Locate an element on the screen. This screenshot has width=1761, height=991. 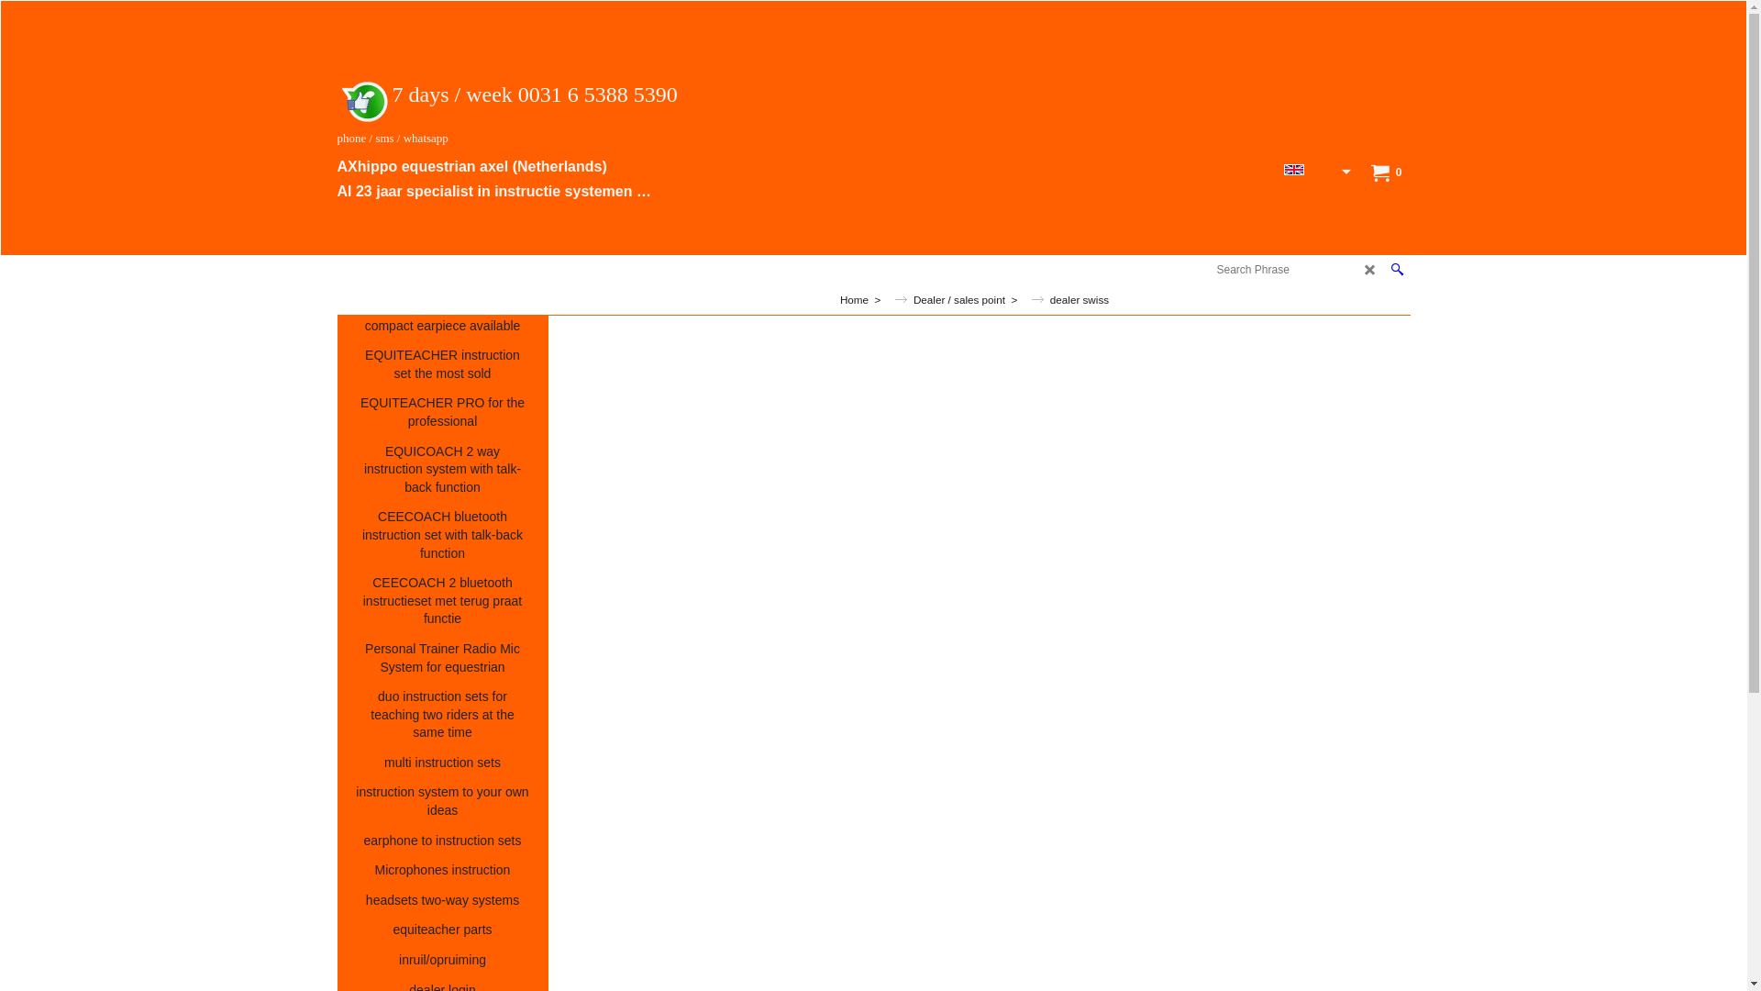
CEECOACH 2 bluetooth instructieset met terug praat functie is located at coordinates (443, 602).